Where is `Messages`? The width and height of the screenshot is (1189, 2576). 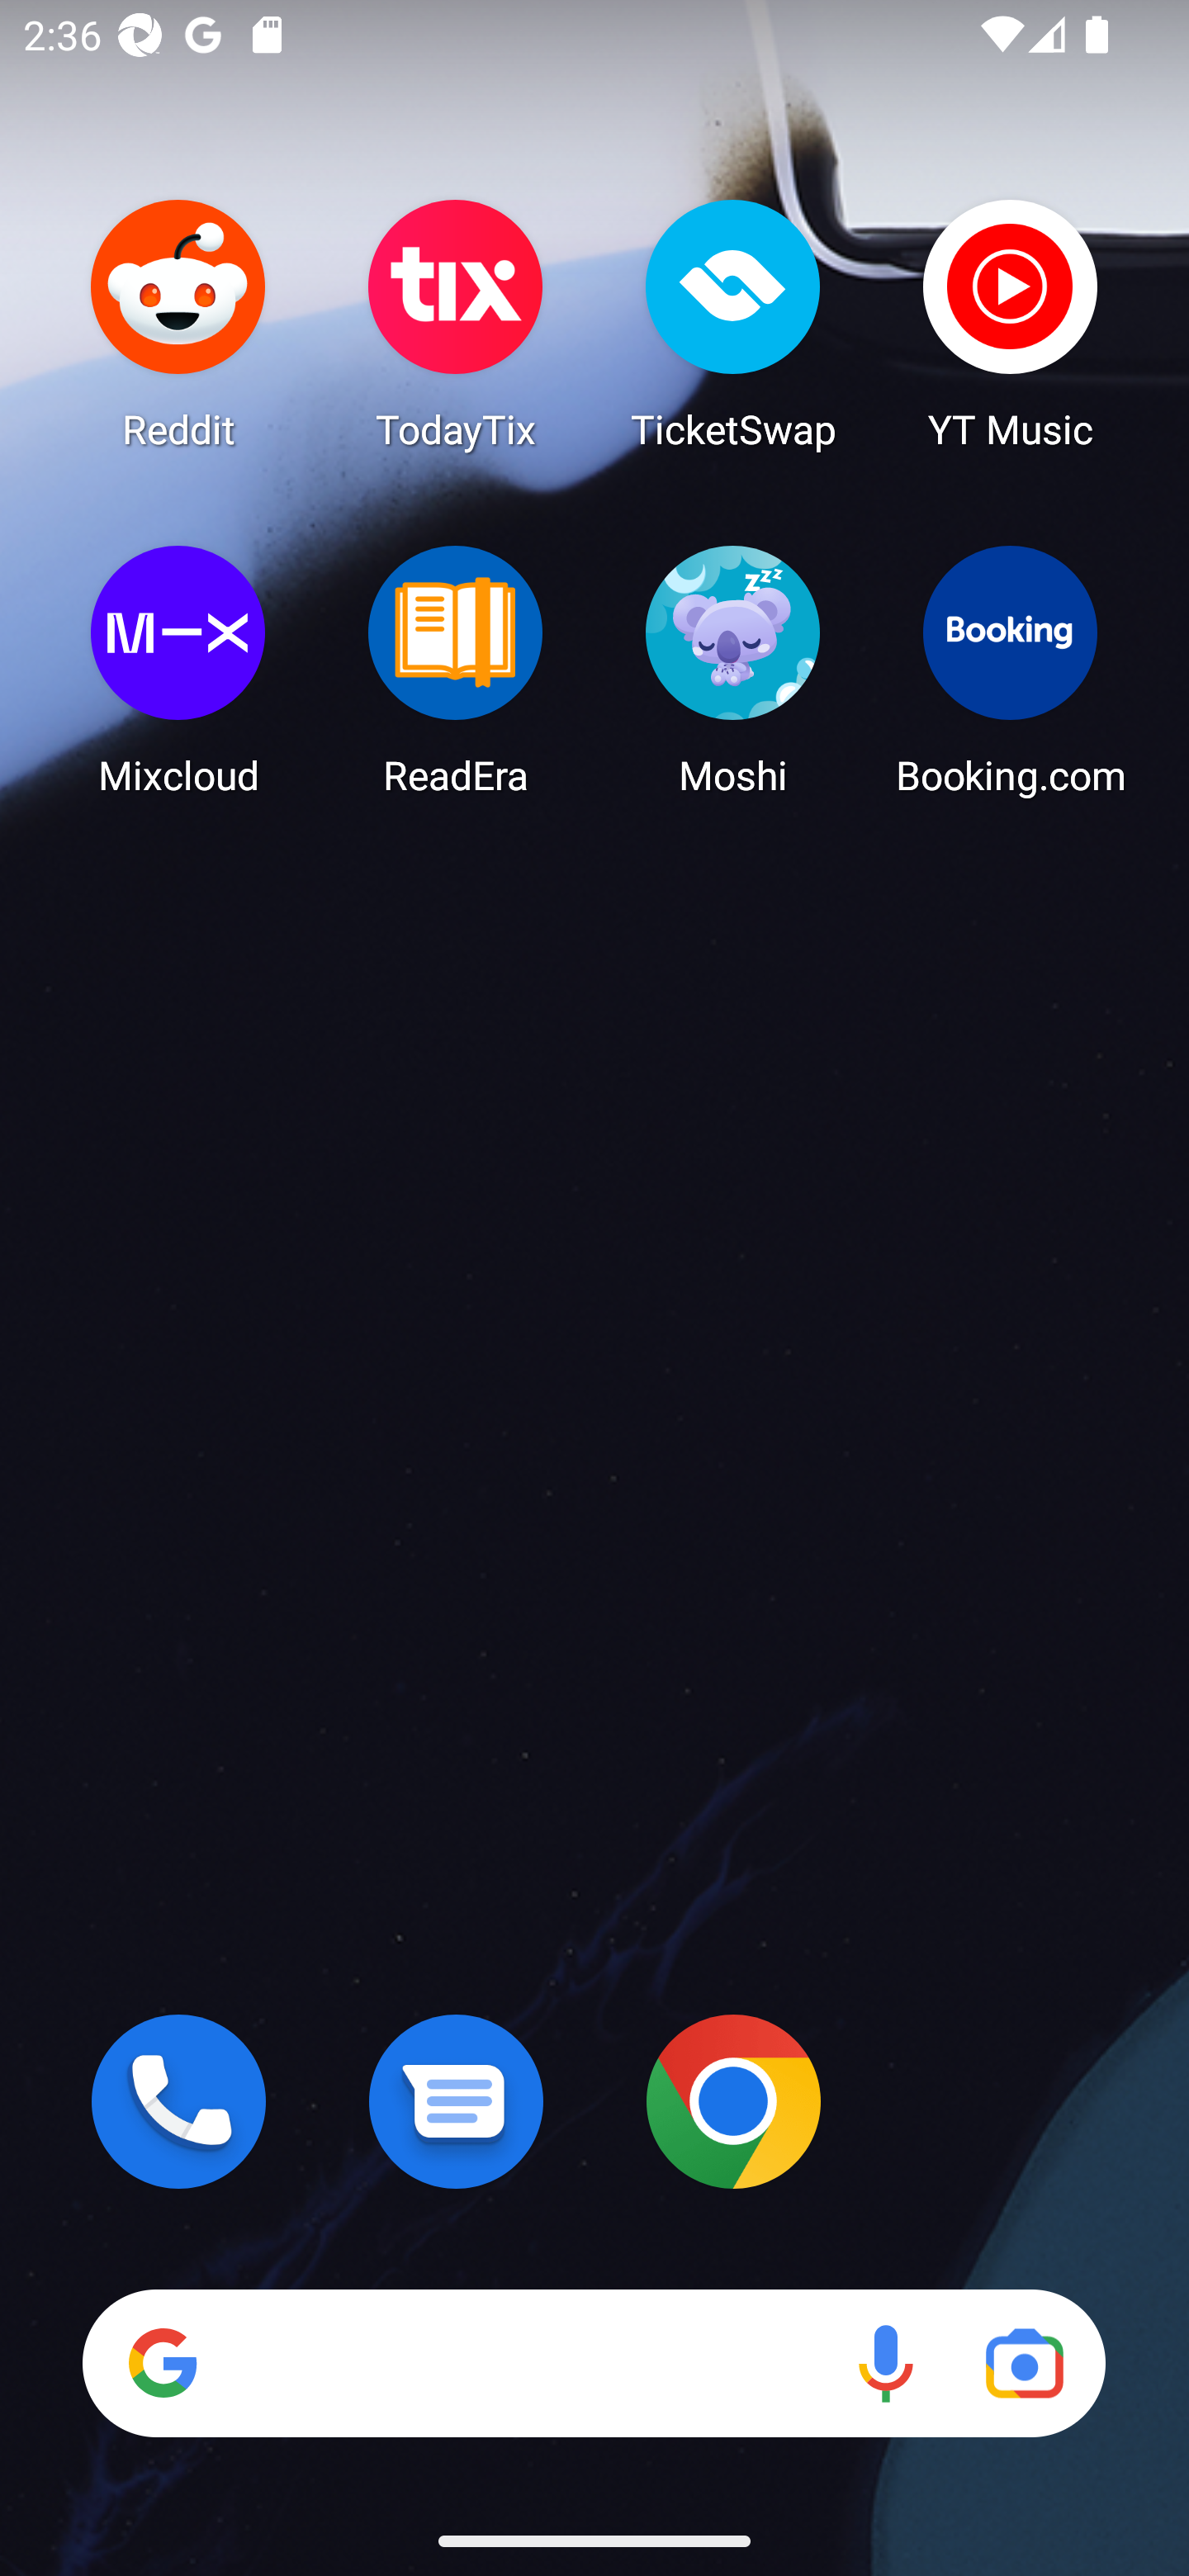
Messages is located at coordinates (456, 2101).